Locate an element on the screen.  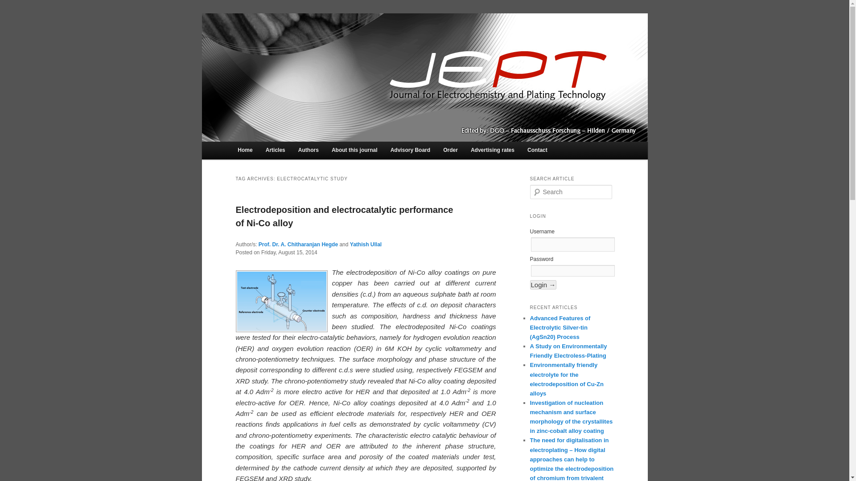
Advertising rates is located at coordinates (492, 150).